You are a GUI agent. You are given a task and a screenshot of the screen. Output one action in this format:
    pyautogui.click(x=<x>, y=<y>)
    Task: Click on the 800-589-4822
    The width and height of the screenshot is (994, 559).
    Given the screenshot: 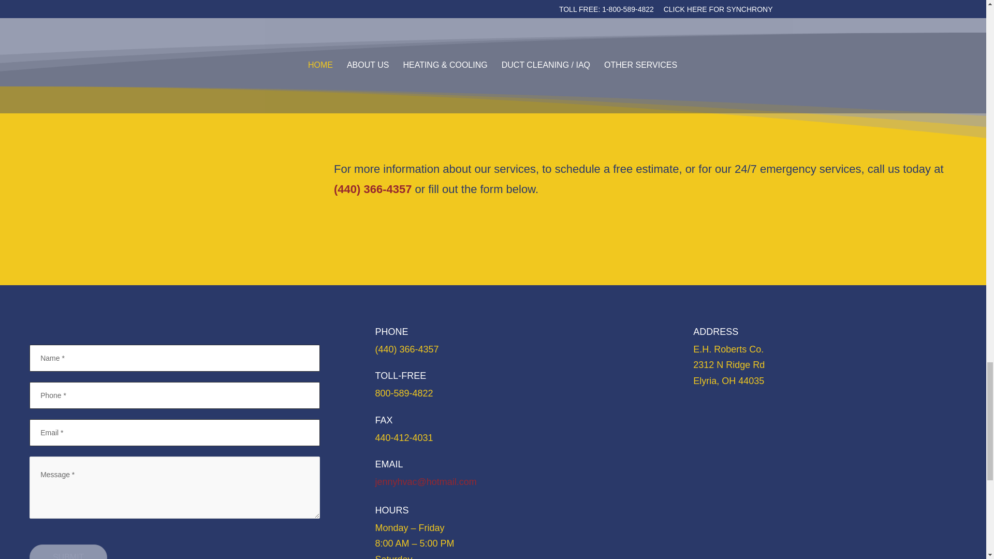 What is the action you would take?
    pyautogui.click(x=403, y=393)
    